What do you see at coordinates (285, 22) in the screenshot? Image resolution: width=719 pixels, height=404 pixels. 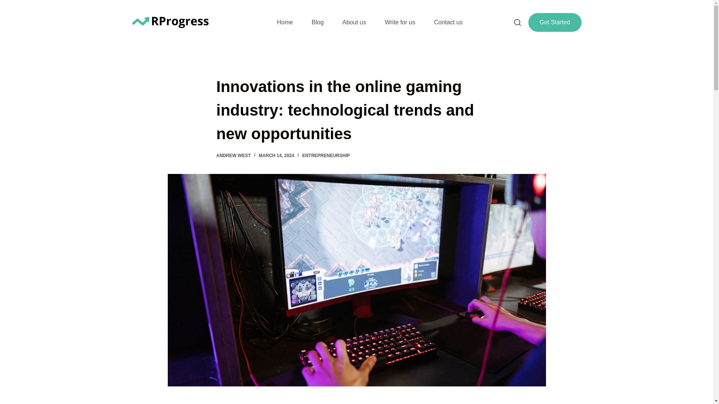 I see `Home` at bounding box center [285, 22].